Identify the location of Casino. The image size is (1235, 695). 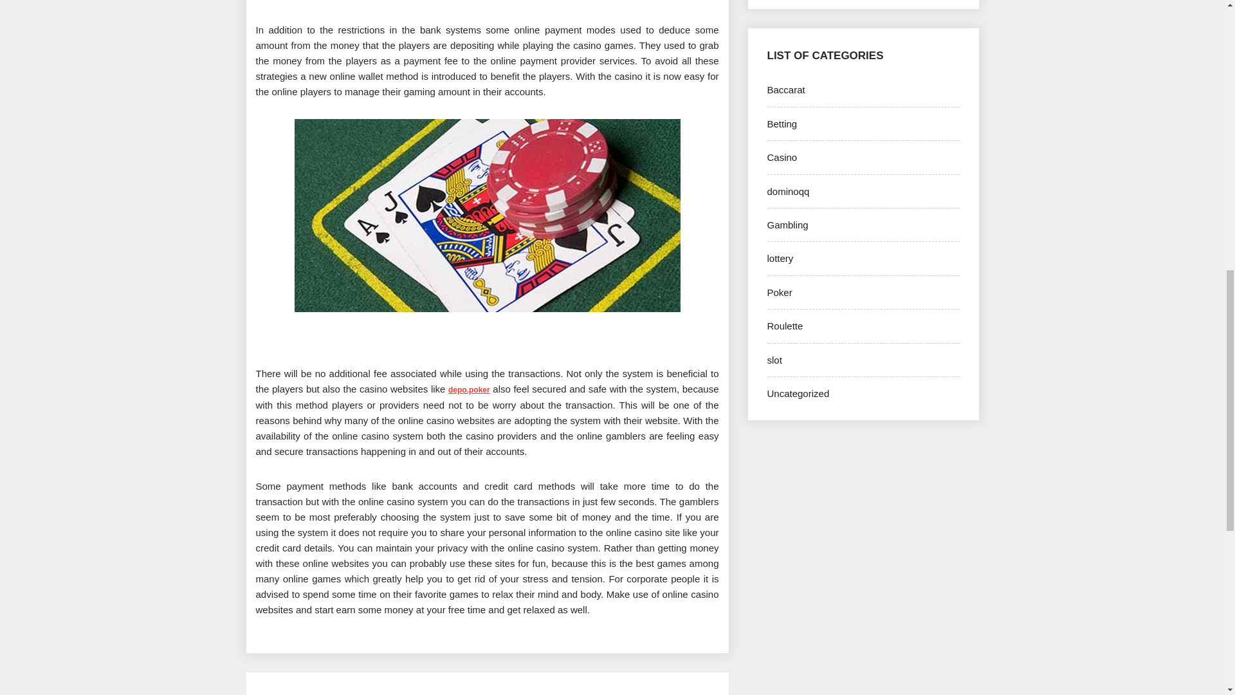
(782, 157).